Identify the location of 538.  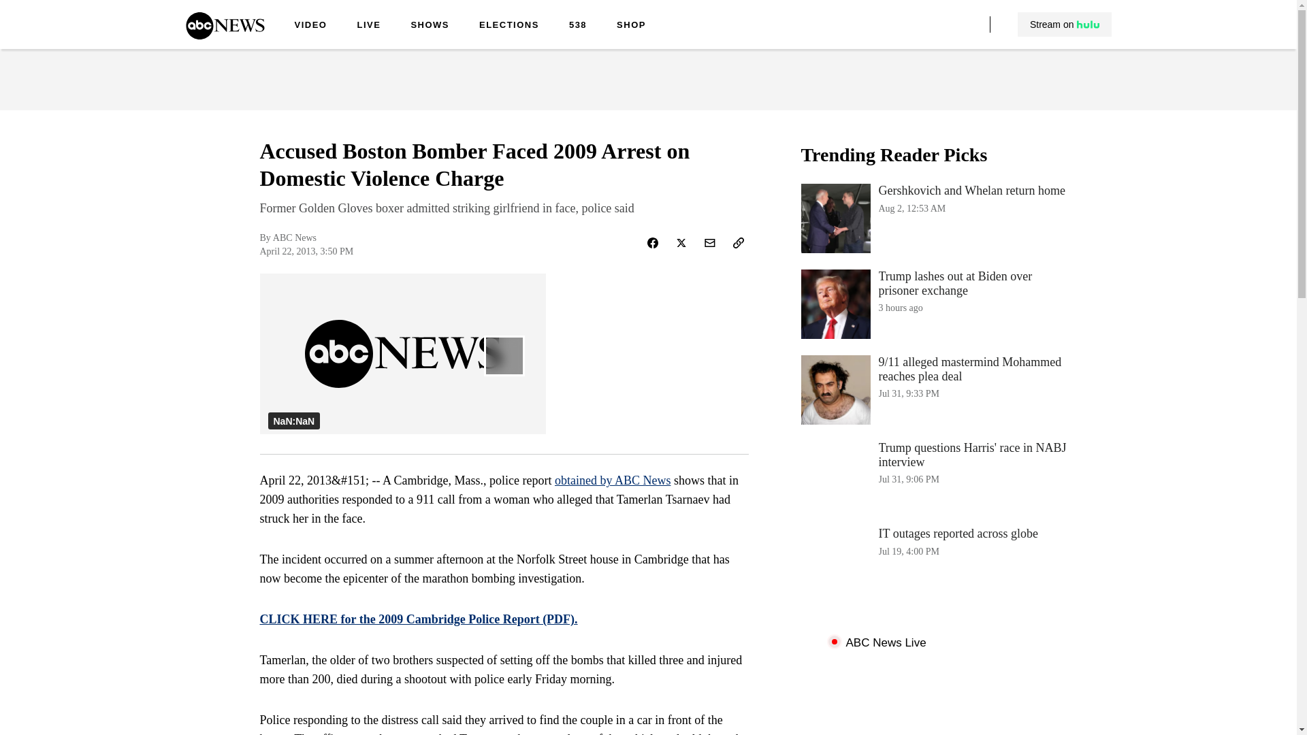
(509, 26).